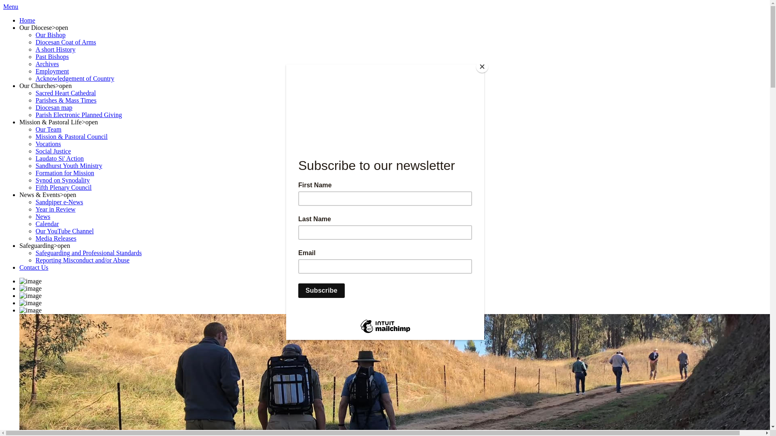 Image resolution: width=776 pixels, height=436 pixels. What do you see at coordinates (47, 224) in the screenshot?
I see `Calendar` at bounding box center [47, 224].